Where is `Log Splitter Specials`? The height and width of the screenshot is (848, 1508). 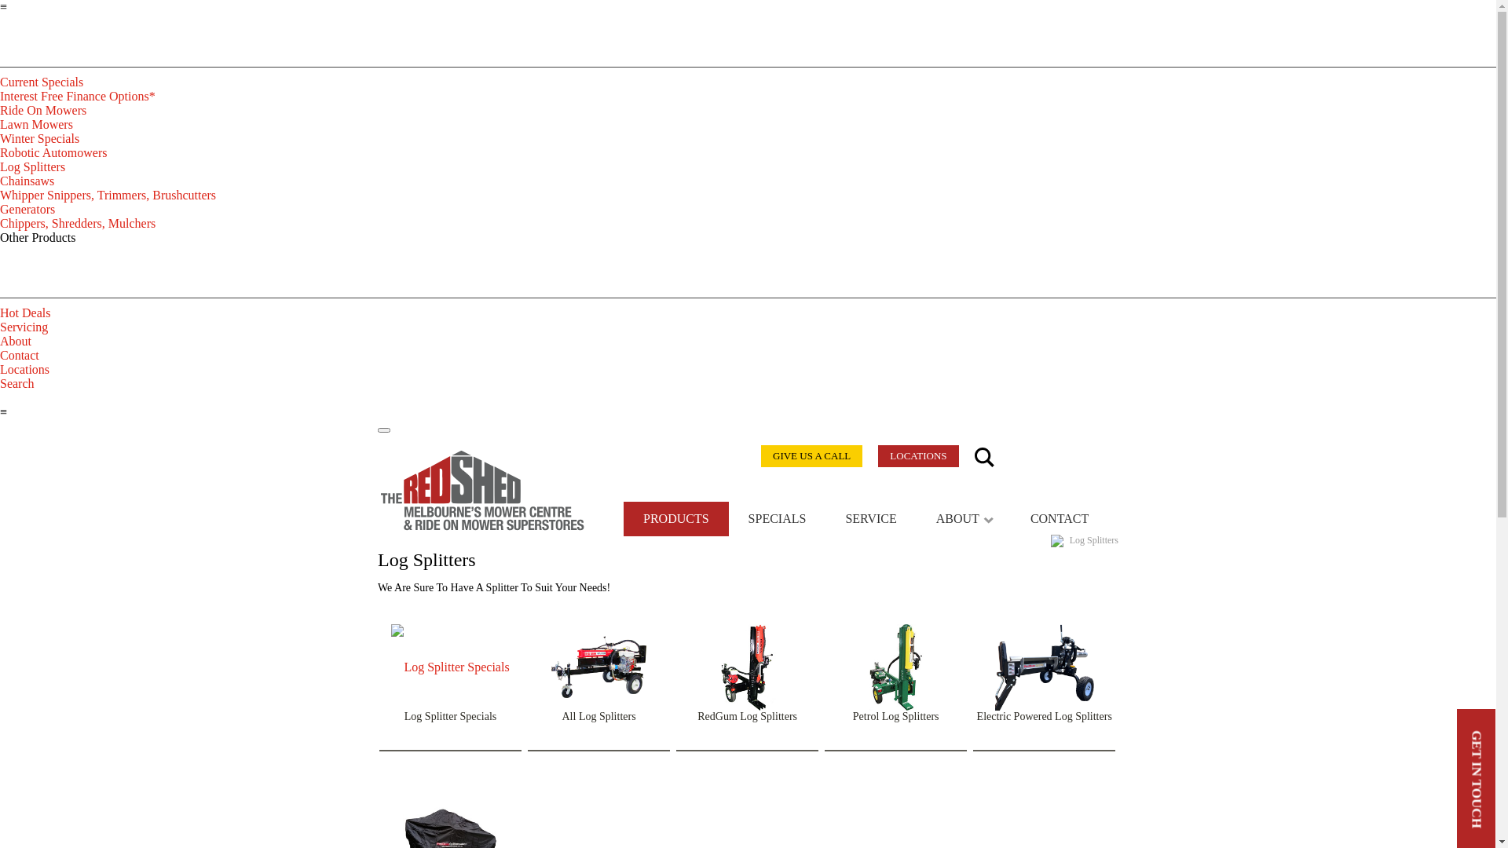
Log Splitter Specials is located at coordinates (451, 716).